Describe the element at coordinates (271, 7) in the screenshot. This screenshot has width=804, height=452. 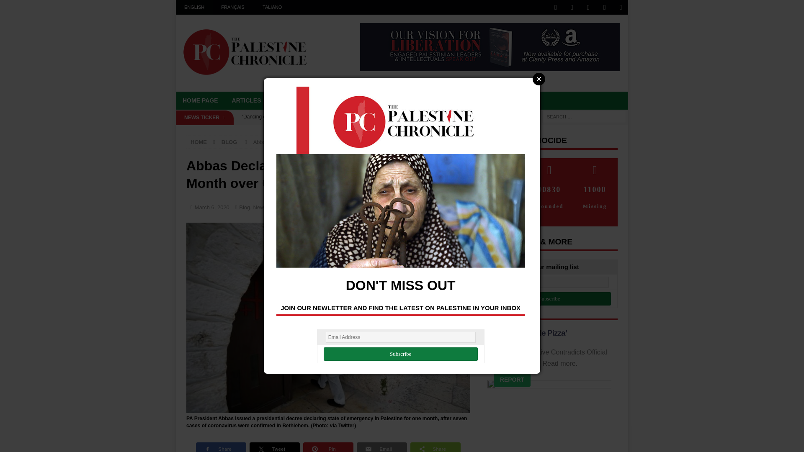
I see `ITALIANO` at that location.